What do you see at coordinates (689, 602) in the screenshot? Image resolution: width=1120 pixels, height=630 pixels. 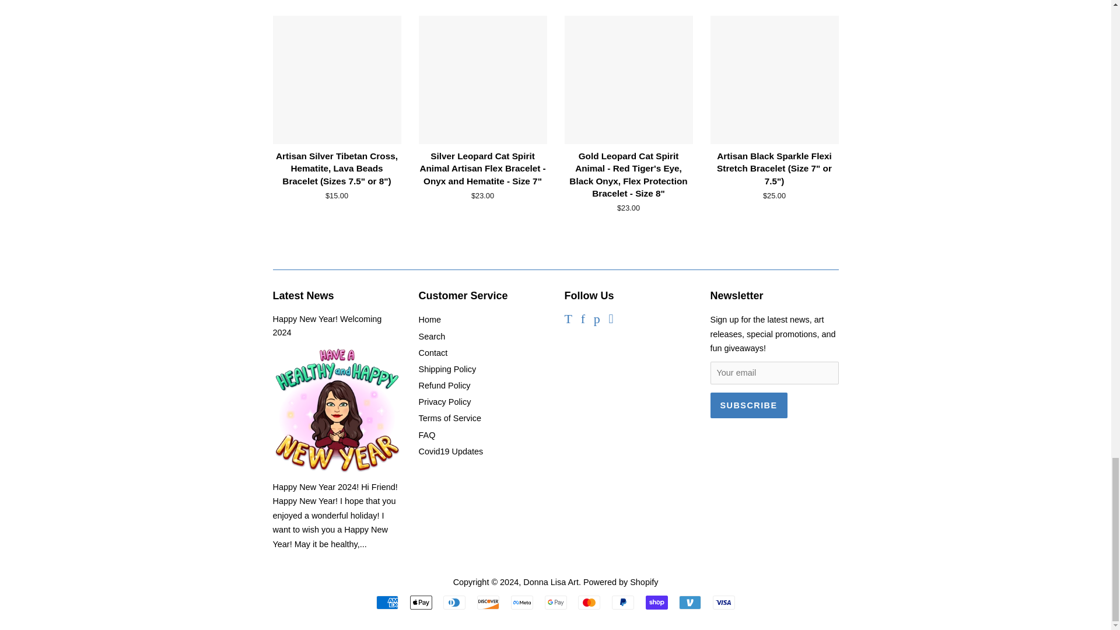 I see `Venmo` at bounding box center [689, 602].